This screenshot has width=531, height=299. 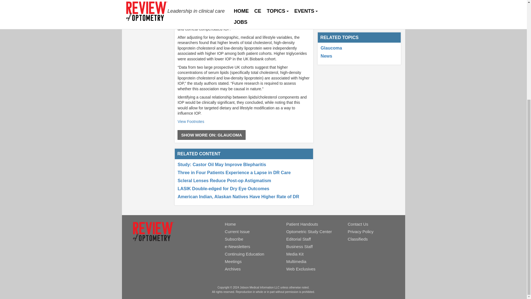 I want to click on Study: Castor Oil May Improve Blepharitis, so click(x=222, y=164).